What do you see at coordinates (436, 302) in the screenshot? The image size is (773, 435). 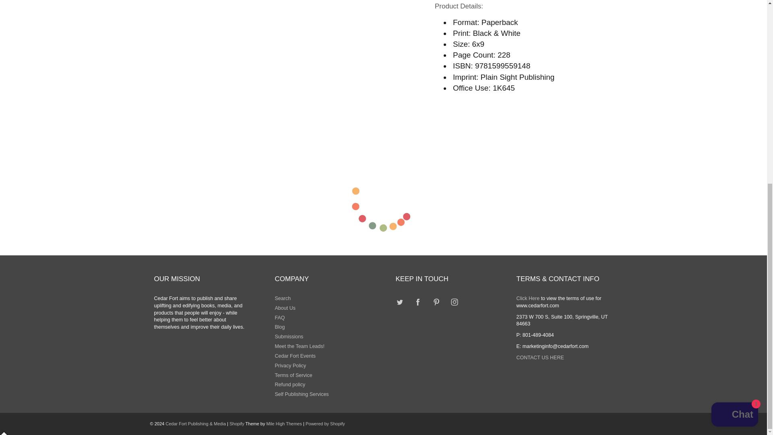 I see `Pinterest` at bounding box center [436, 302].